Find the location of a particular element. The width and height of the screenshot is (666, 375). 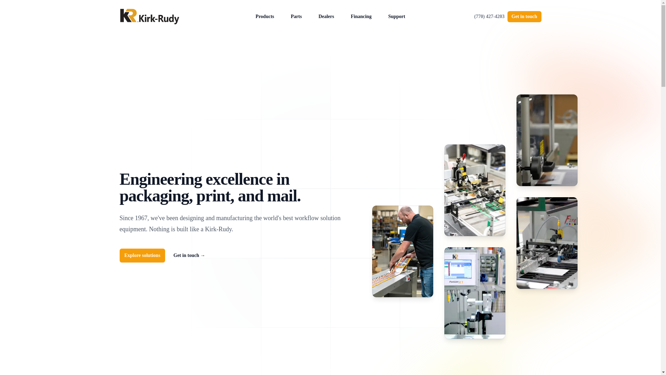

Get in touch is located at coordinates (524, 17).